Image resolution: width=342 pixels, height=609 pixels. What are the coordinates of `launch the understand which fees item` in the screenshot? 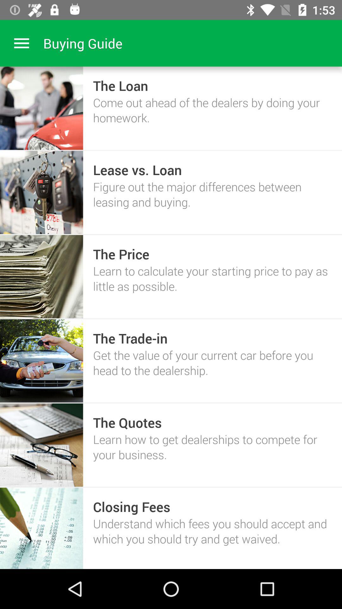 It's located at (212, 531).